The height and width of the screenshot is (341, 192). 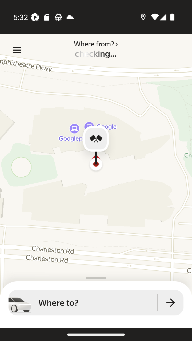 I want to click on Menu Menu Menu, so click(x=17, y=50).